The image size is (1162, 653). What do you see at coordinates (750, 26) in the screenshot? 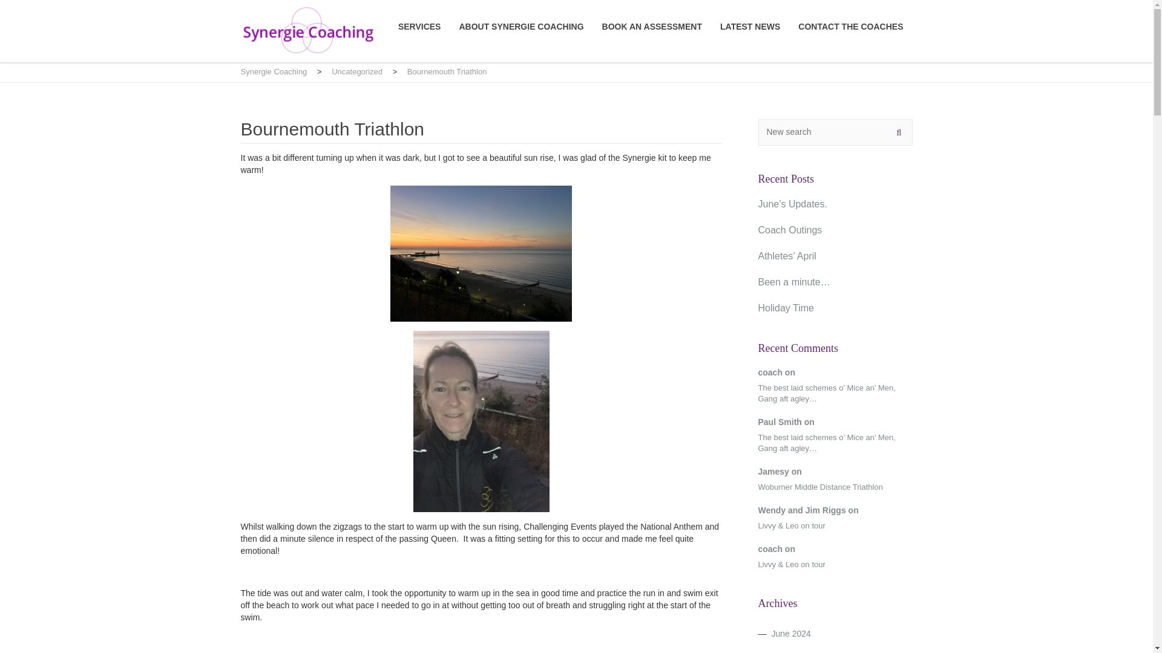
I see `LATEST NEWS` at bounding box center [750, 26].